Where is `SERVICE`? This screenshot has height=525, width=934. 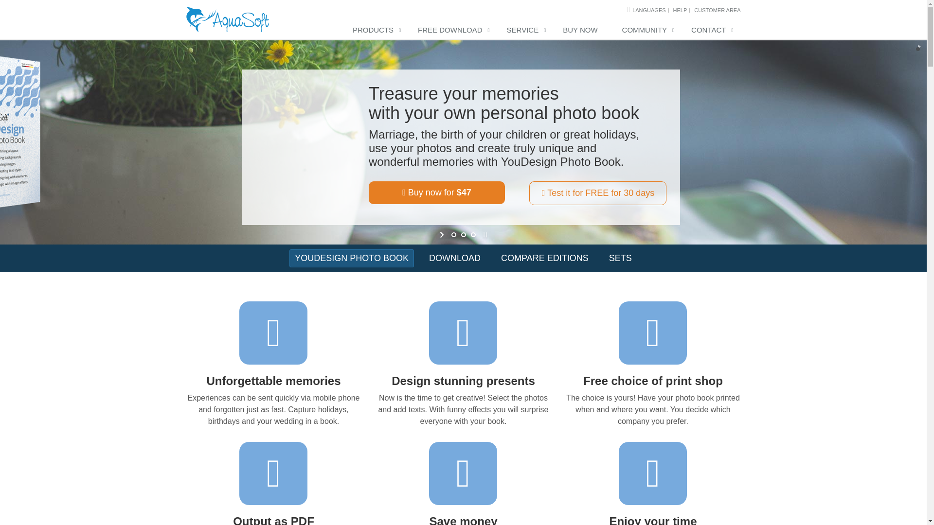
SERVICE is located at coordinates (525, 31).